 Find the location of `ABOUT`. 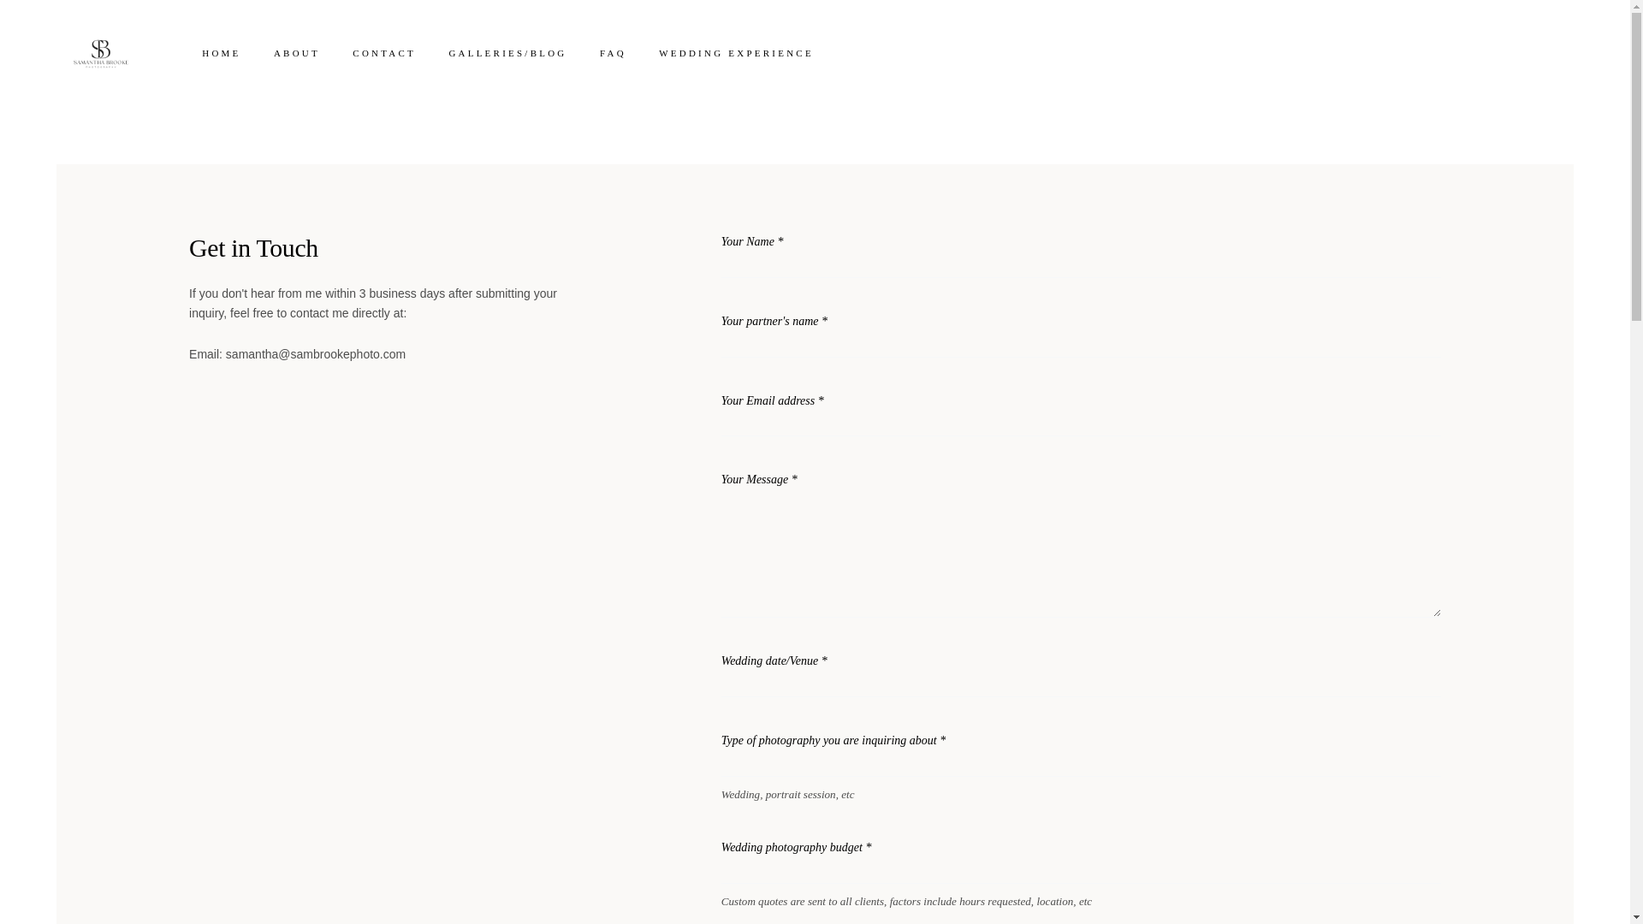

ABOUT is located at coordinates (297, 53).